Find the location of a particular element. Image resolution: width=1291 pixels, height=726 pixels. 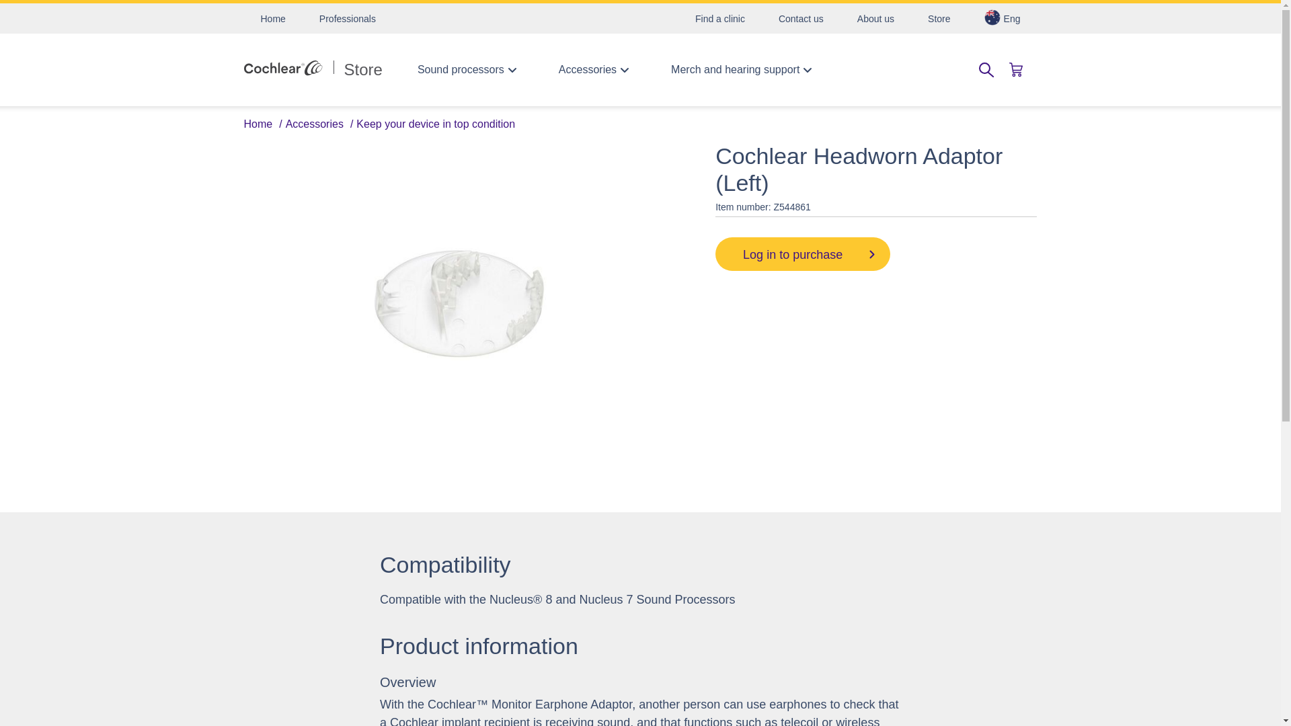

Professionals is located at coordinates (347, 18).